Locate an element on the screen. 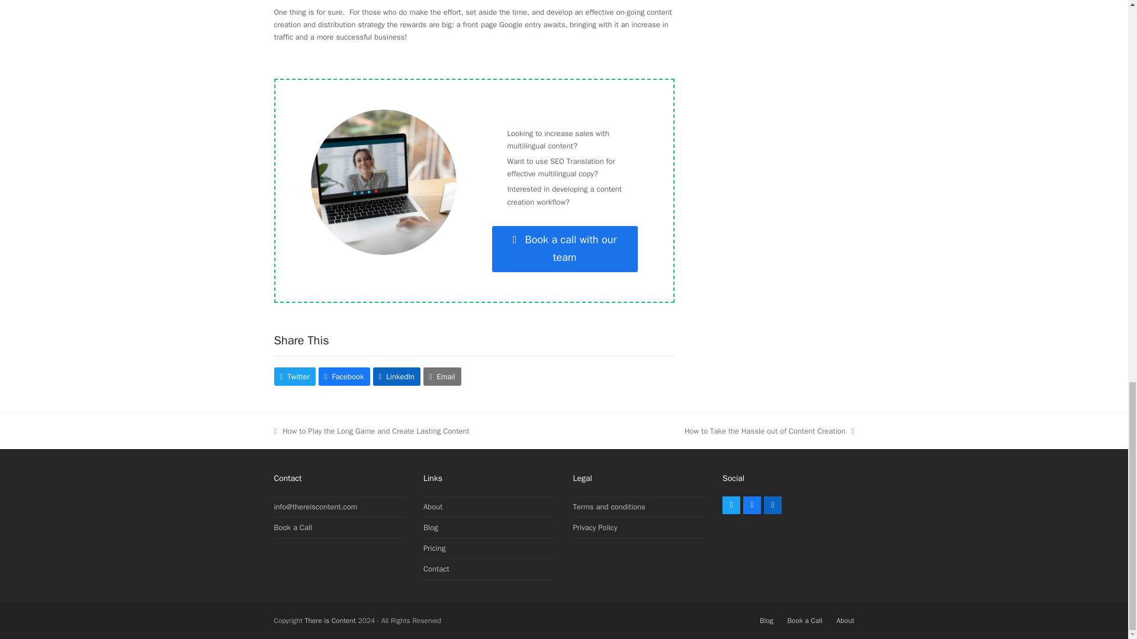 This screenshot has width=1137, height=639. Book a Call is located at coordinates (294, 376).